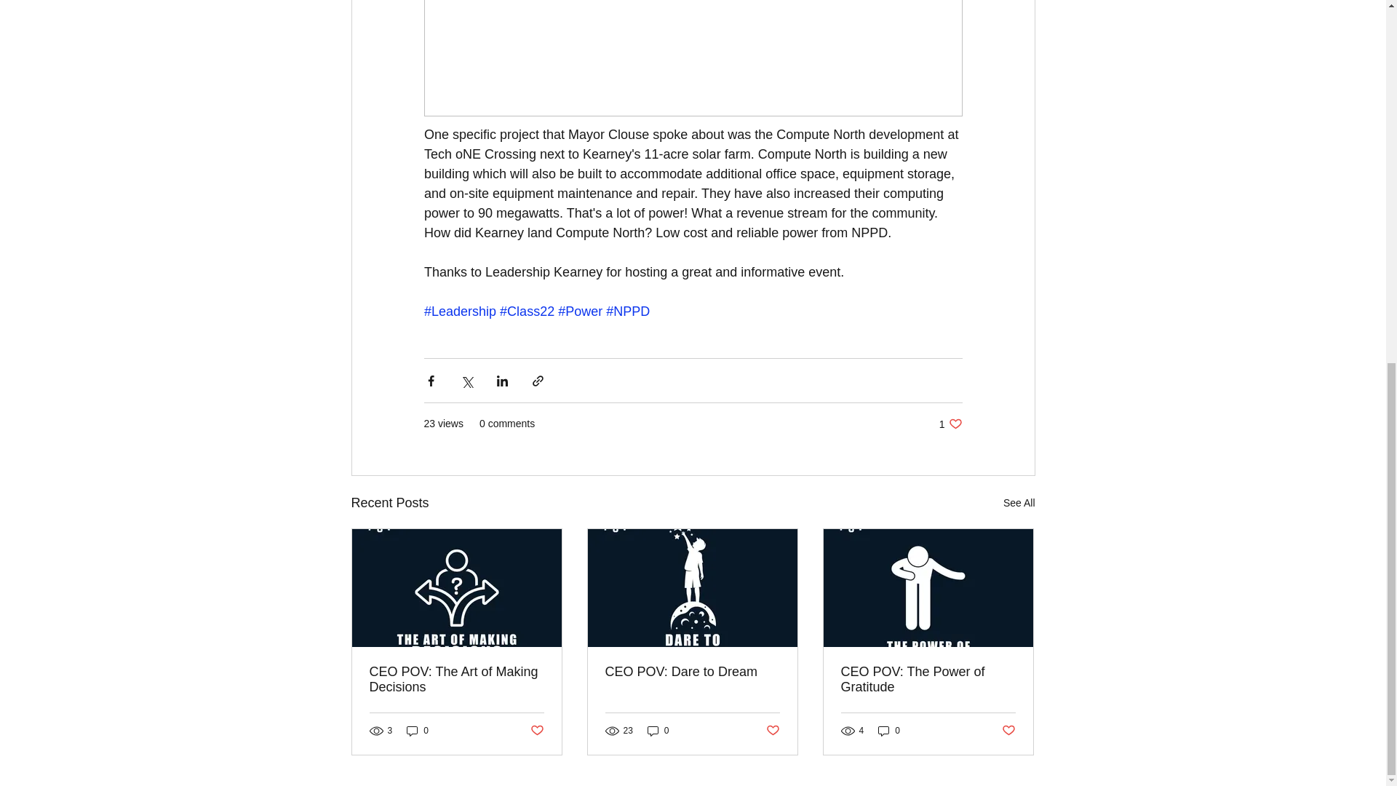 This screenshot has width=1397, height=786. I want to click on CEO POV: Dare to Dream, so click(692, 672).